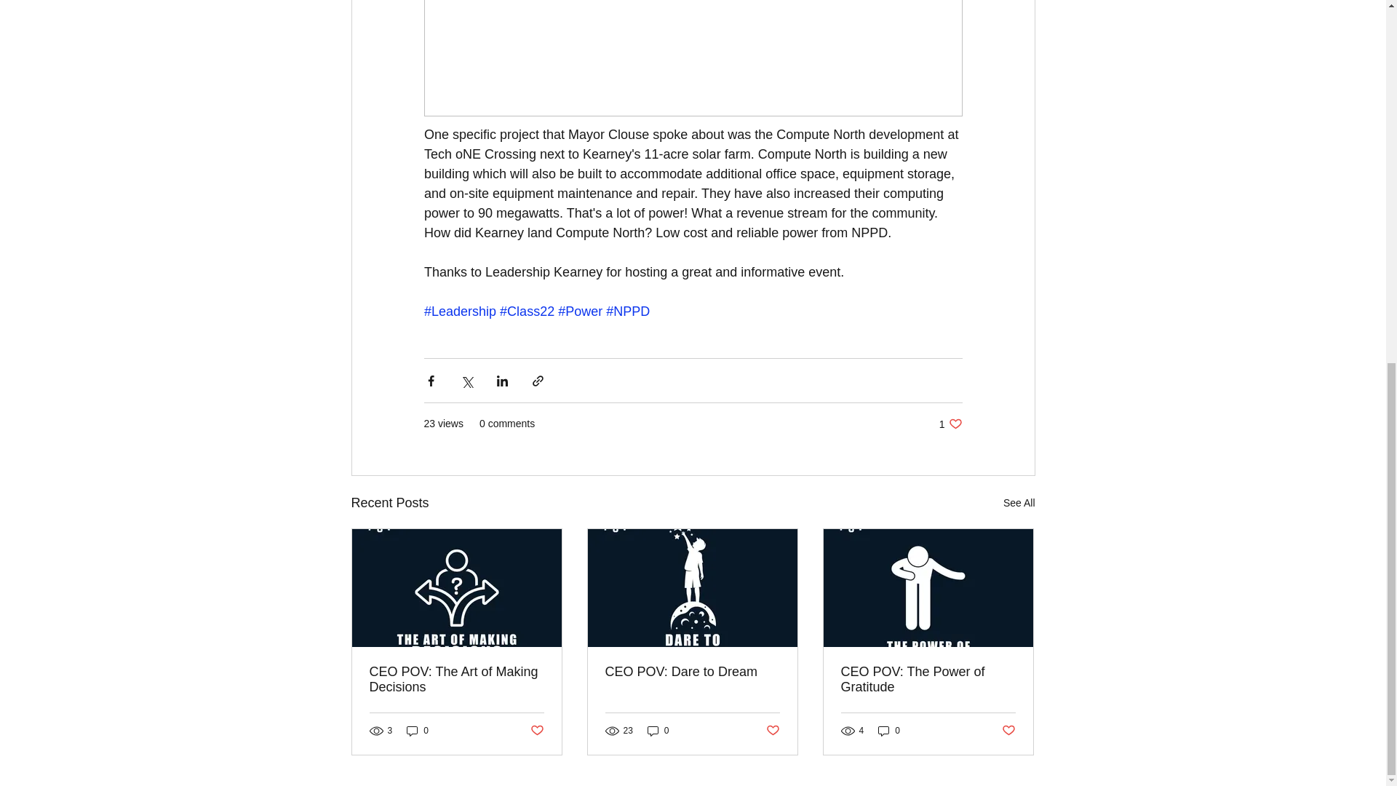 This screenshot has width=1397, height=786. I want to click on CEO POV: Dare to Dream, so click(692, 672).